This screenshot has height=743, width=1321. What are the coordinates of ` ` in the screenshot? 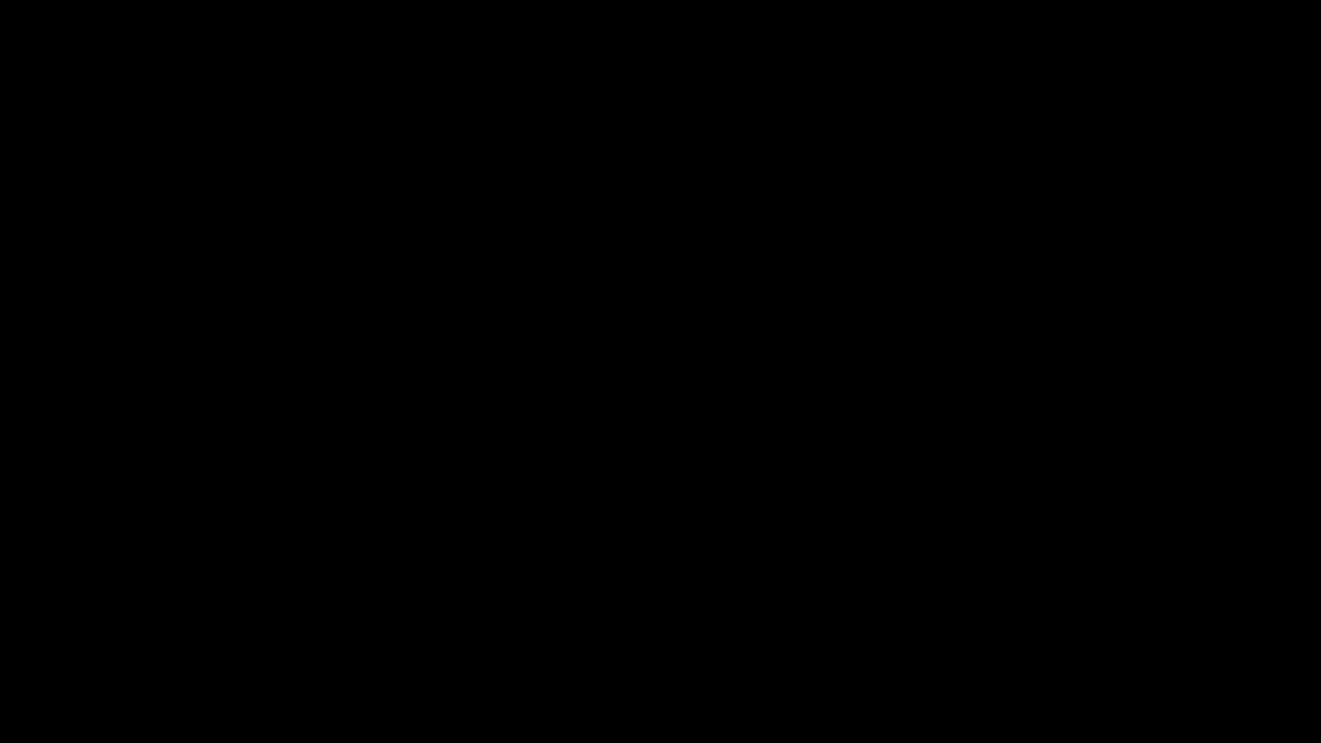 It's located at (1, 439).